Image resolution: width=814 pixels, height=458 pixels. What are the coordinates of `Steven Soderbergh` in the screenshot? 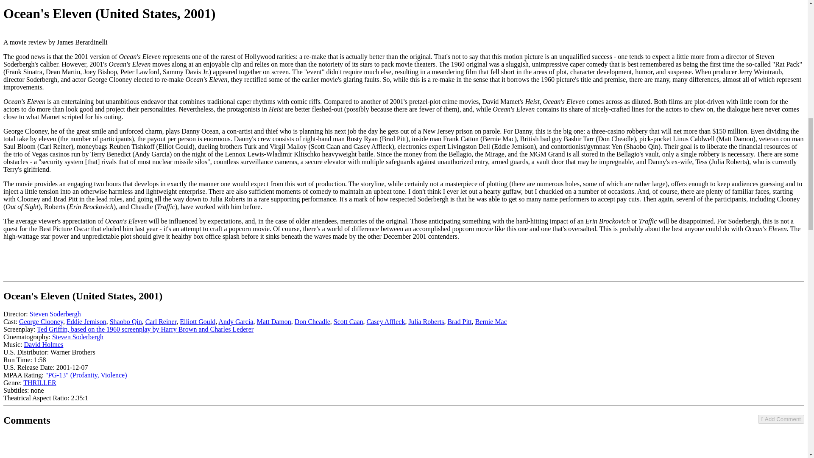 It's located at (55, 314).